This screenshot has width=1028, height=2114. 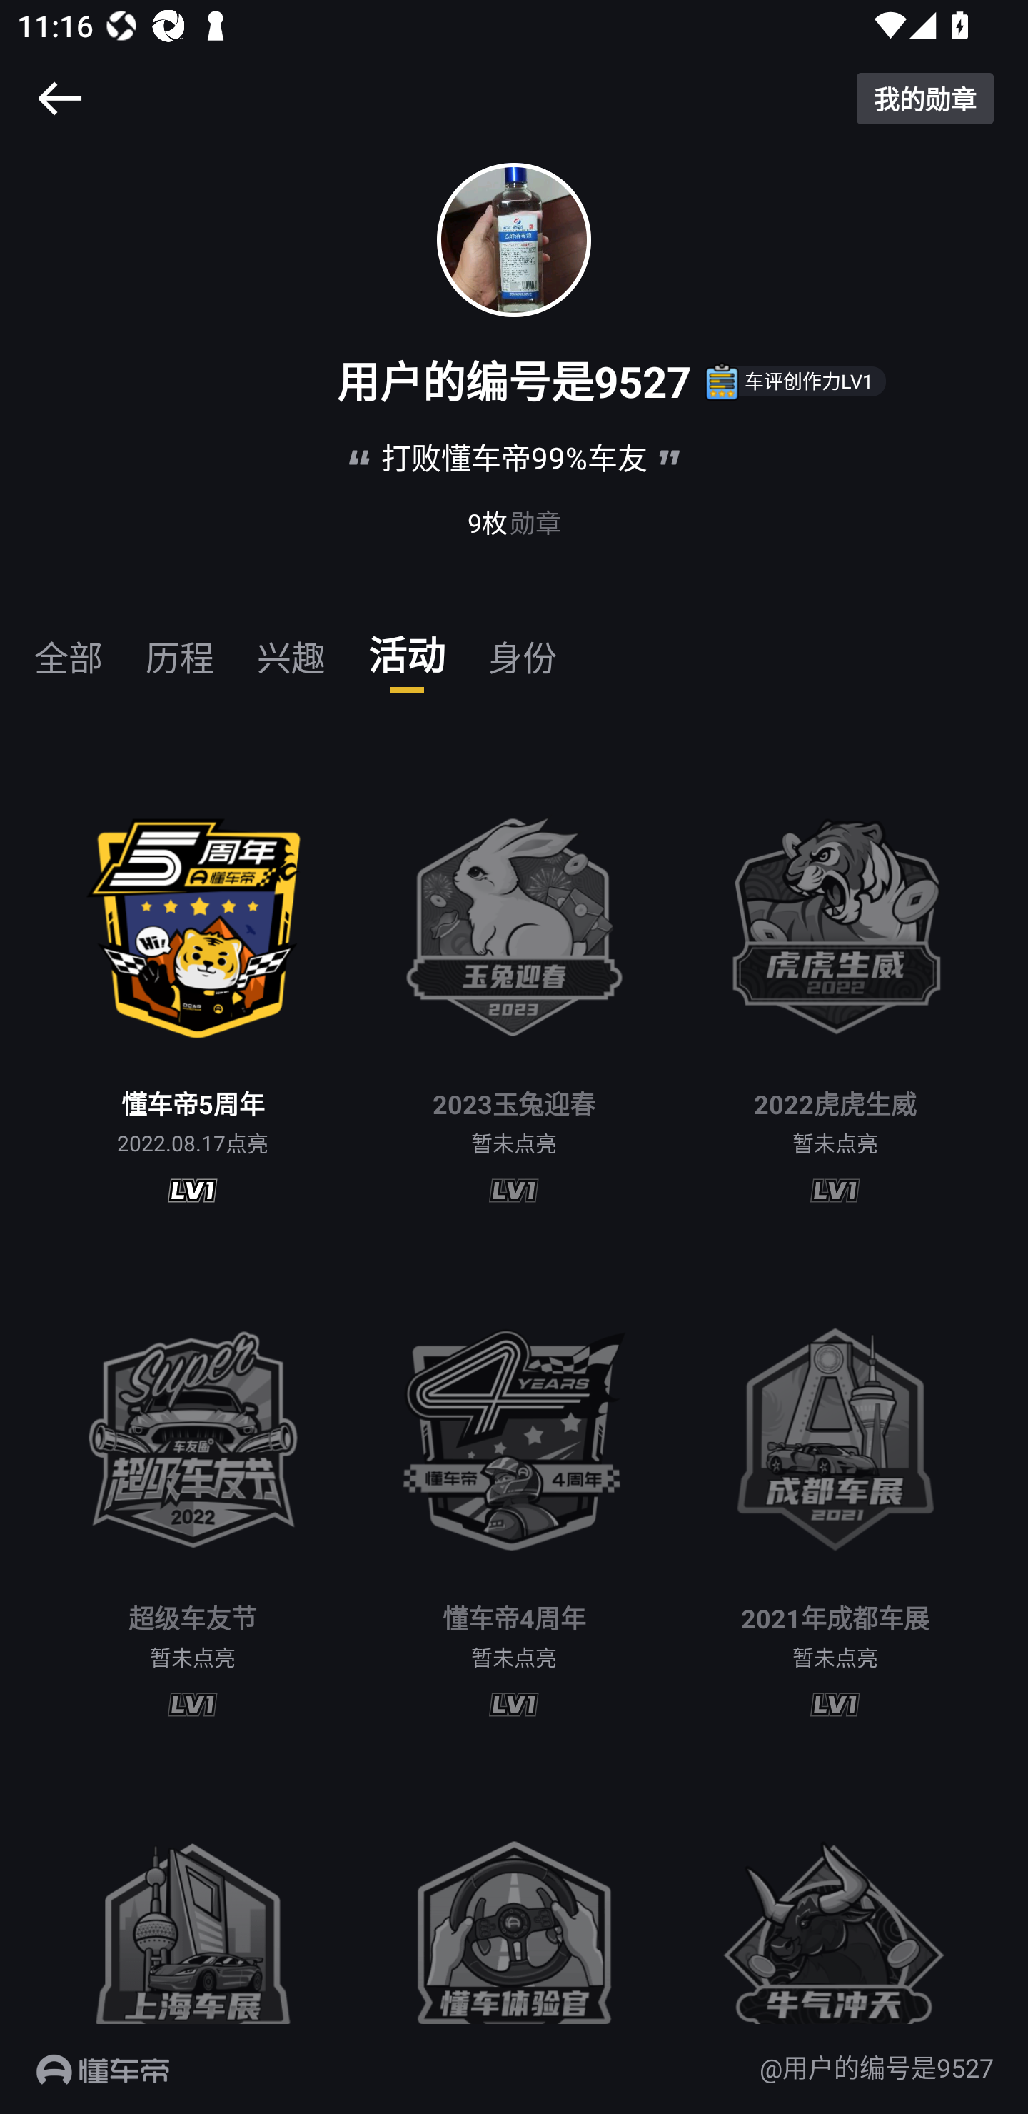 What do you see at coordinates (522, 647) in the screenshot?
I see `身份` at bounding box center [522, 647].